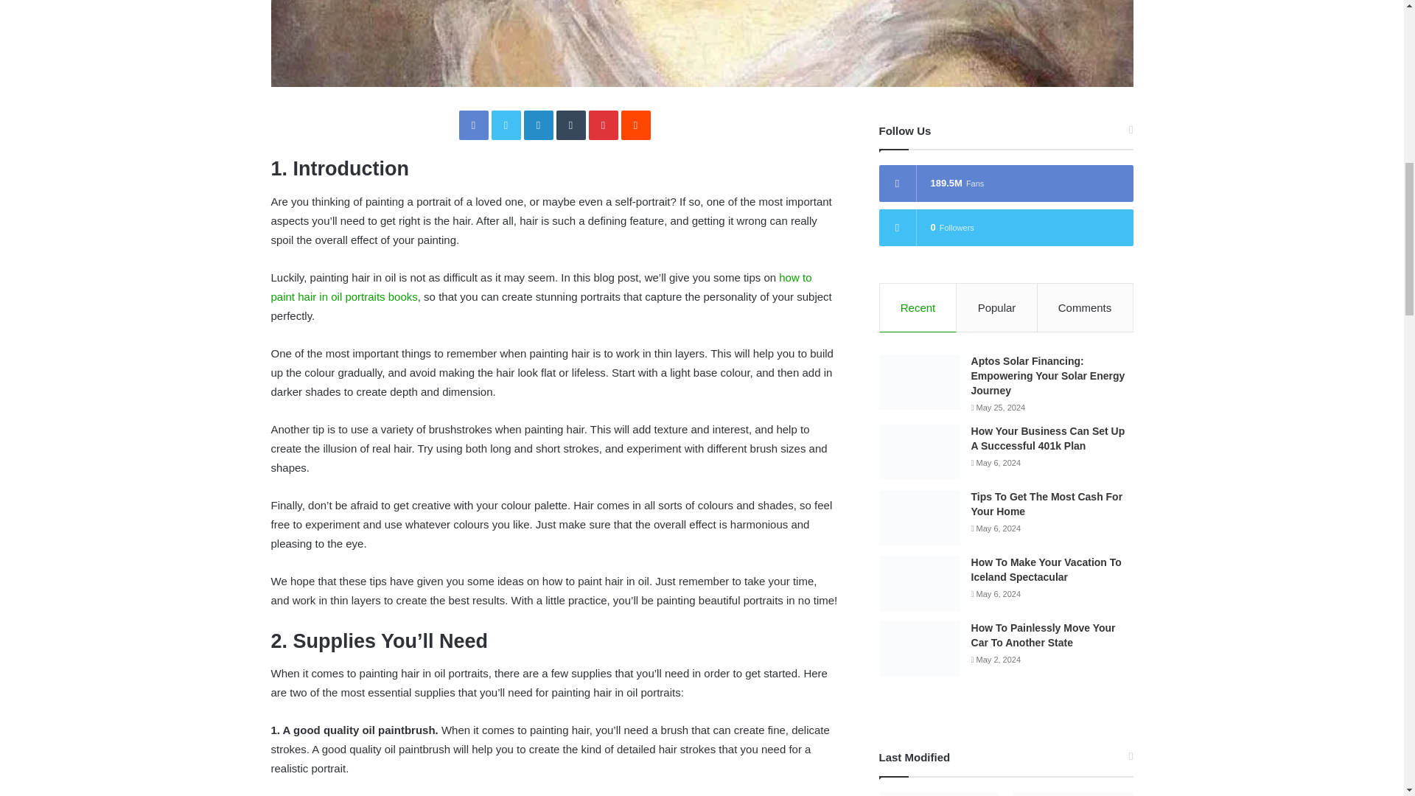 The width and height of the screenshot is (1415, 796). What do you see at coordinates (570, 125) in the screenshot?
I see `Tumblr` at bounding box center [570, 125].